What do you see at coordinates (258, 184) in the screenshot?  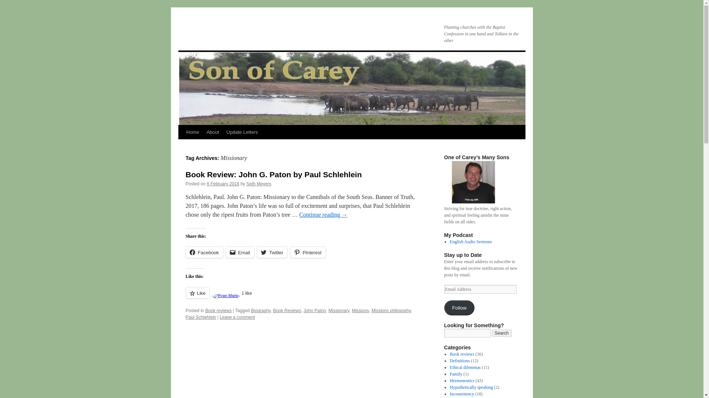 I see `Seth Meyers` at bounding box center [258, 184].